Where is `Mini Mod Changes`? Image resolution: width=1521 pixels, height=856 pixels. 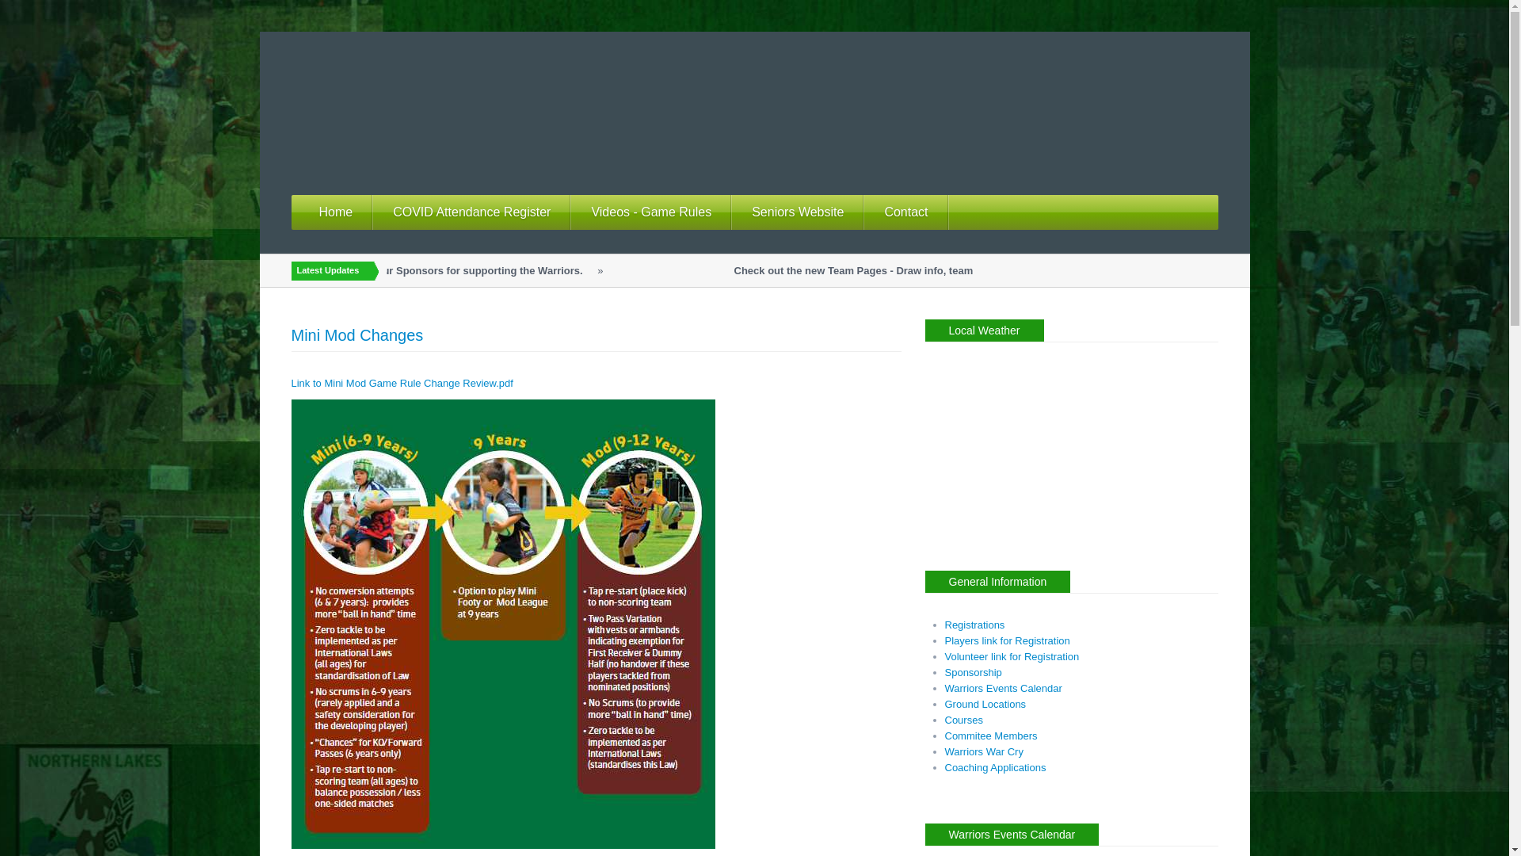
Mini Mod Changes is located at coordinates (358, 335).